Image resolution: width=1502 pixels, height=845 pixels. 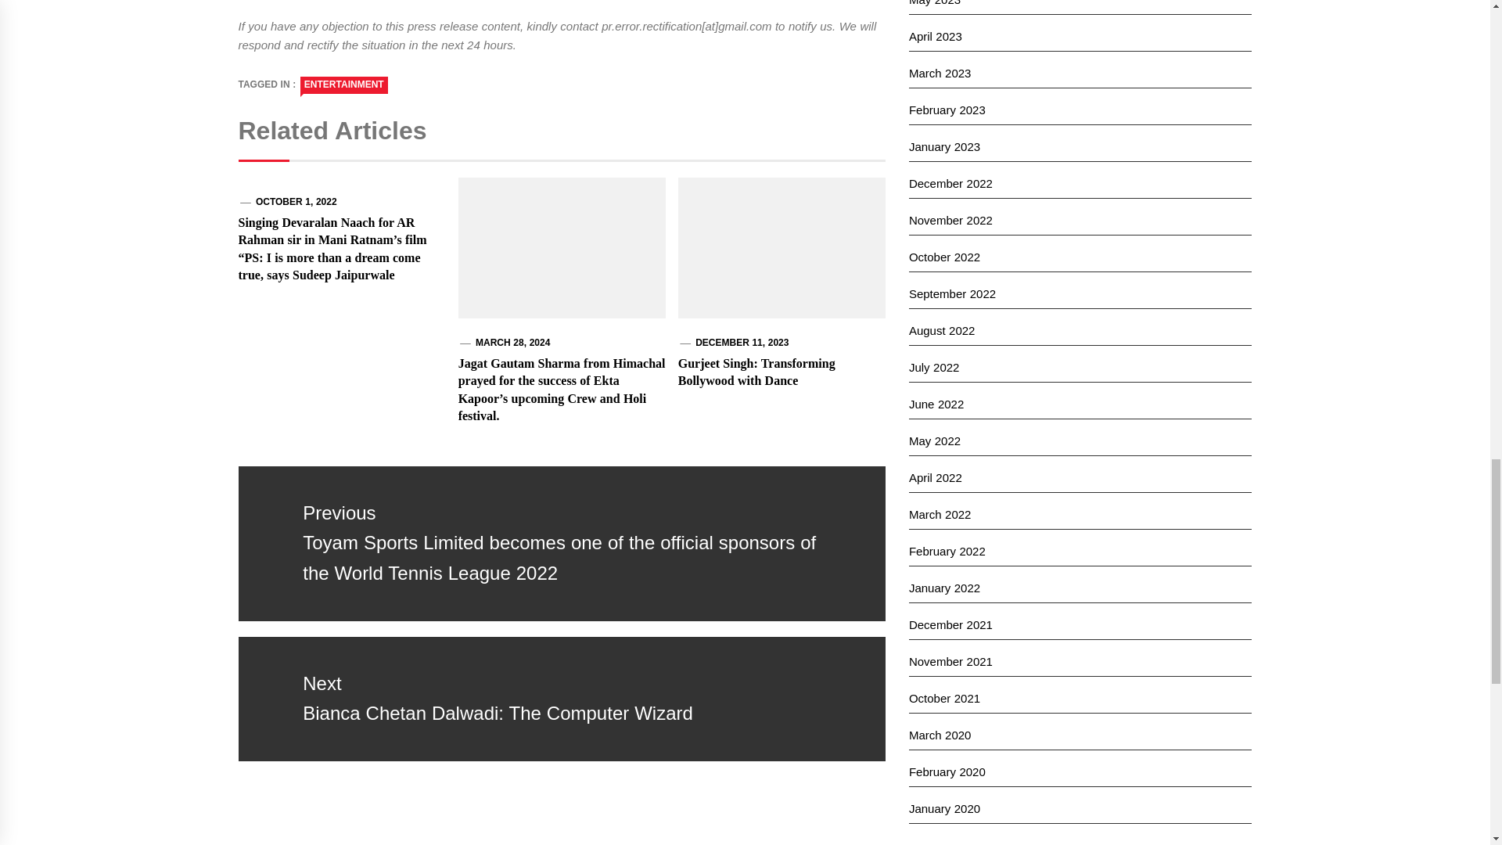 I want to click on OCTOBER 1, 2022, so click(x=296, y=201).